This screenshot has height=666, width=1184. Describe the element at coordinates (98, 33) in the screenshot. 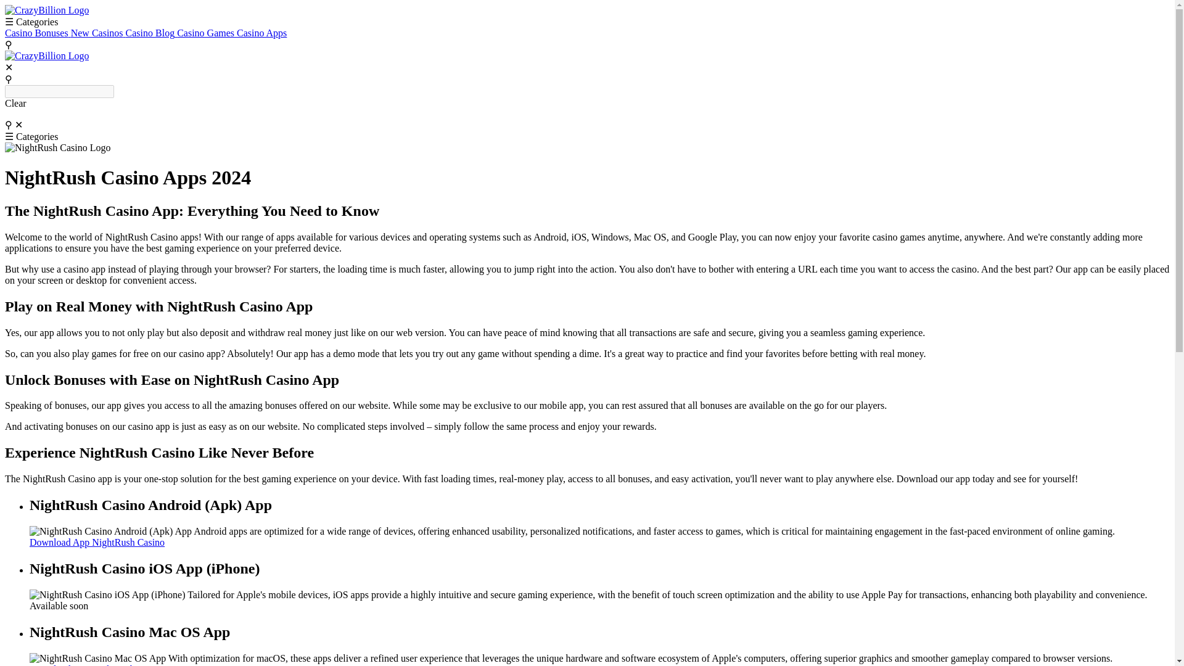

I see `New Casinos` at that location.